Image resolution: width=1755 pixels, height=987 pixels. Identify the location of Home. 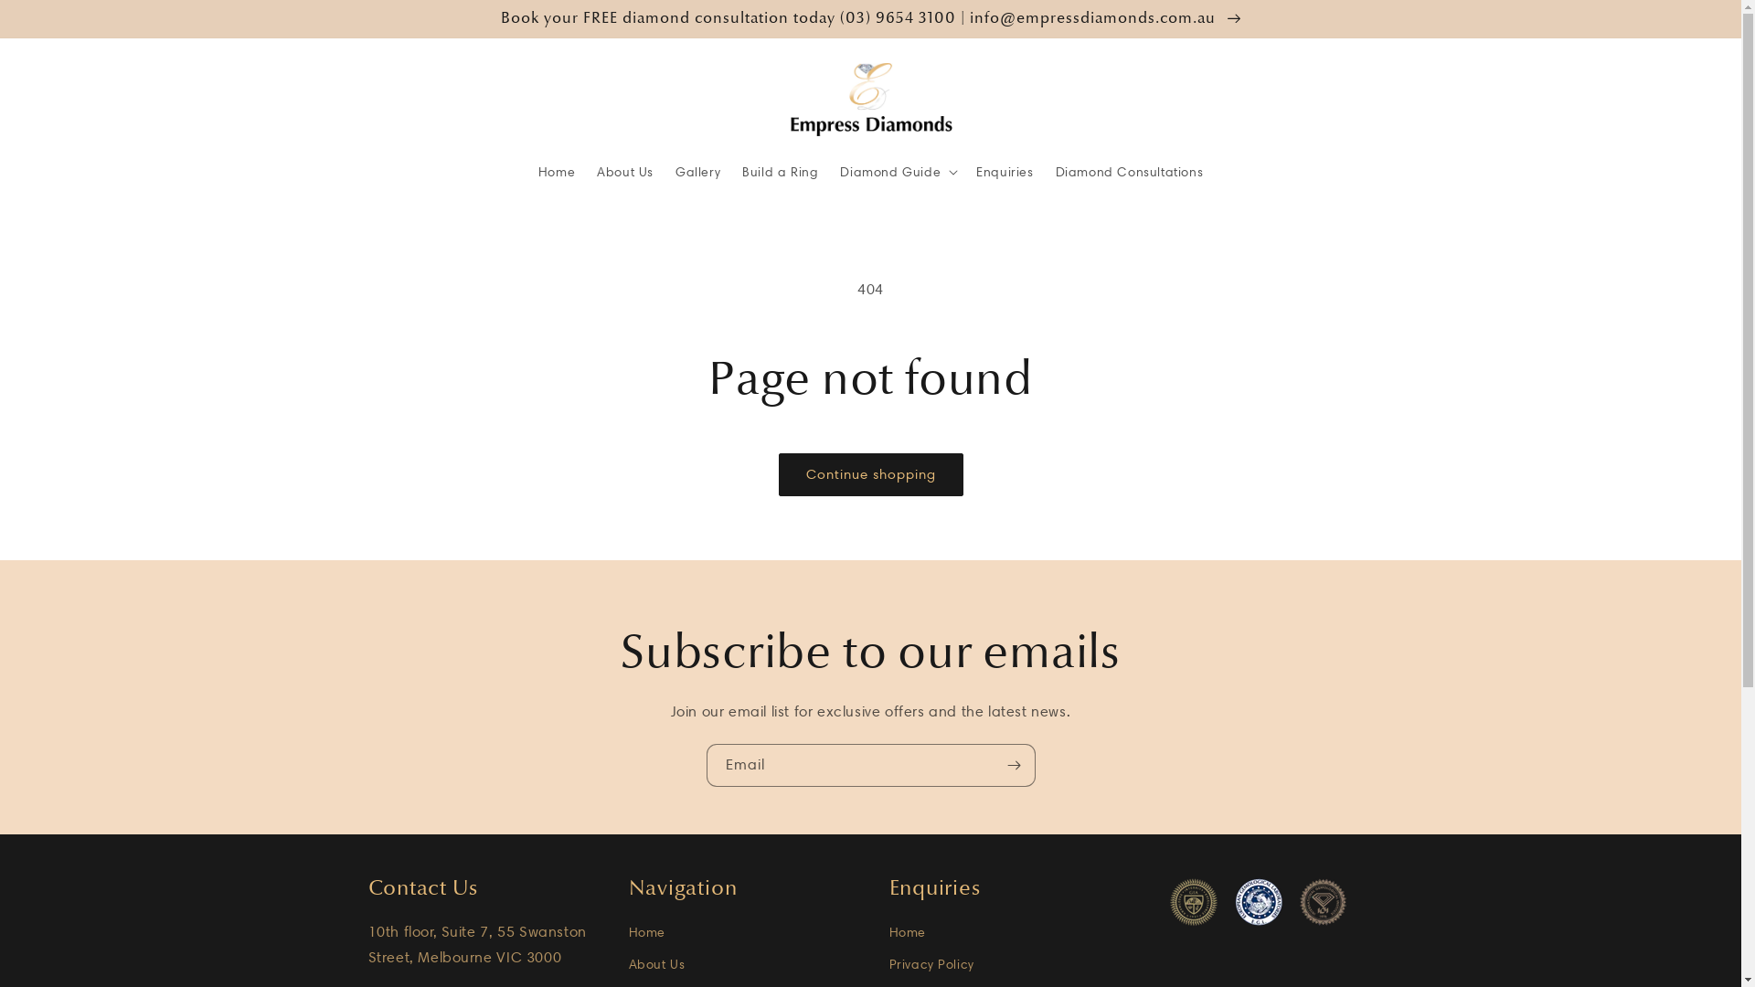
(647, 935).